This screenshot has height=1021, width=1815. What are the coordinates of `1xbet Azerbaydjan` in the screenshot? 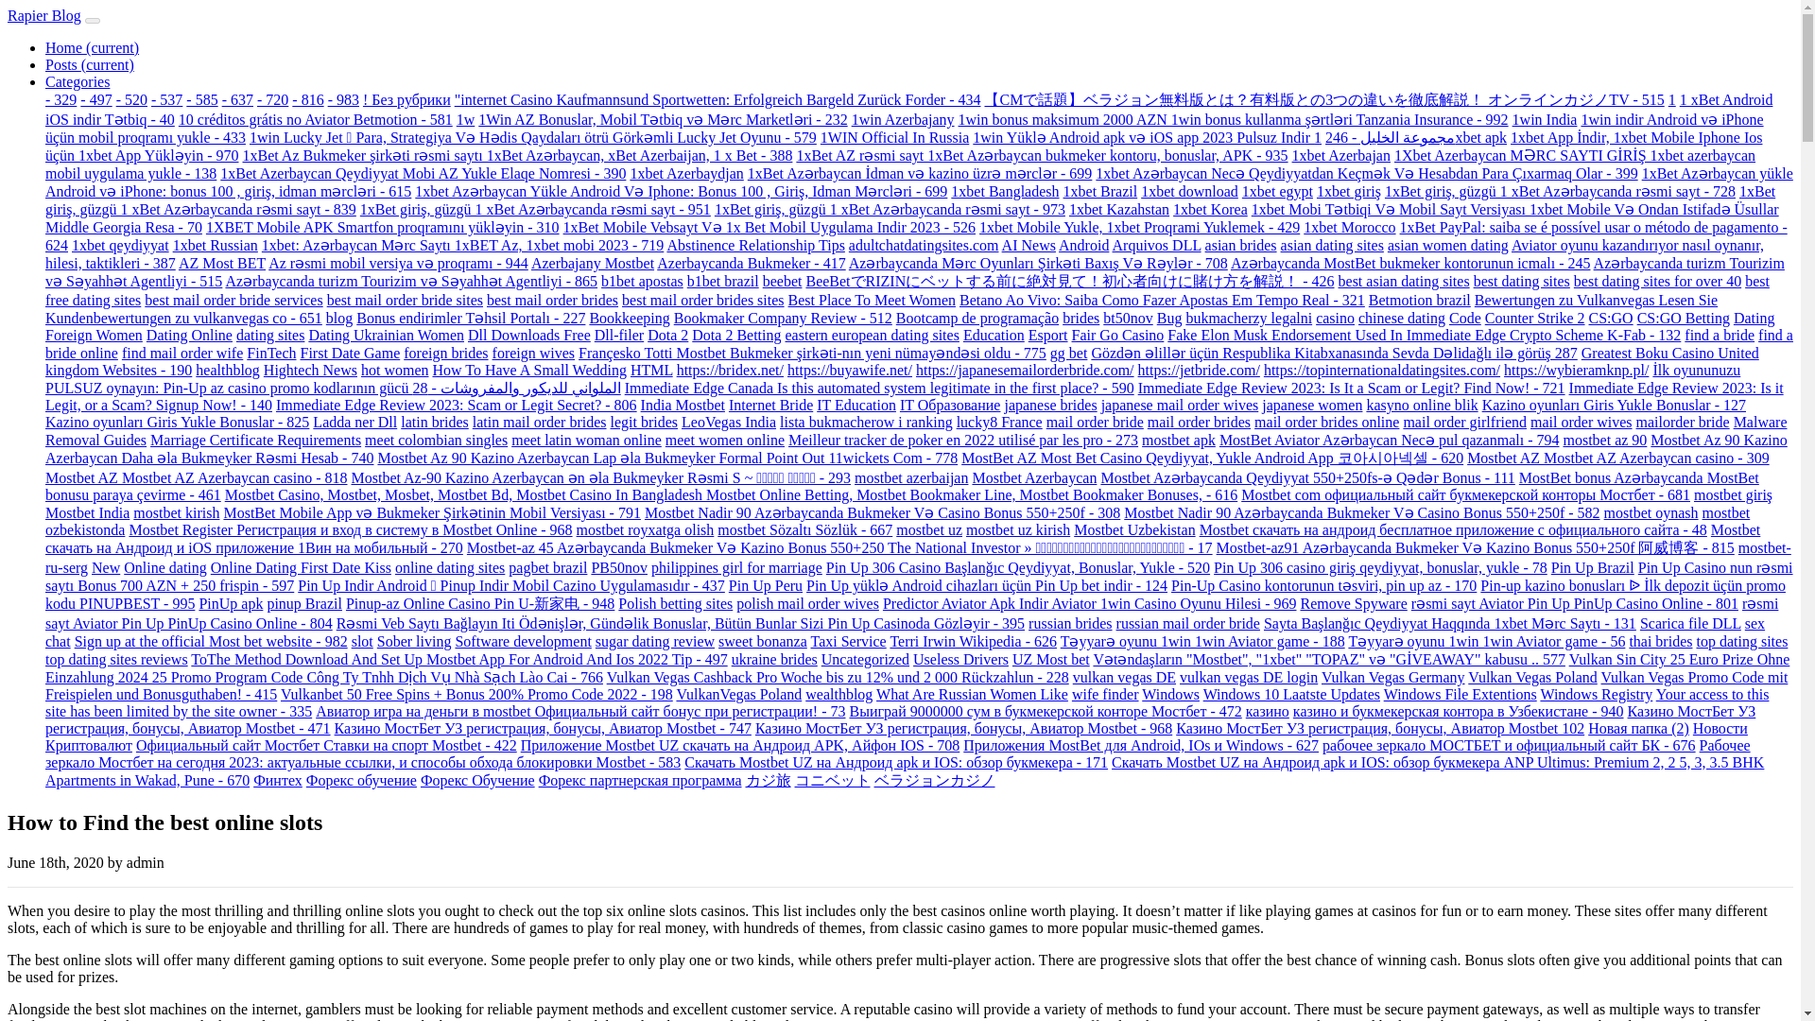 It's located at (686, 173).